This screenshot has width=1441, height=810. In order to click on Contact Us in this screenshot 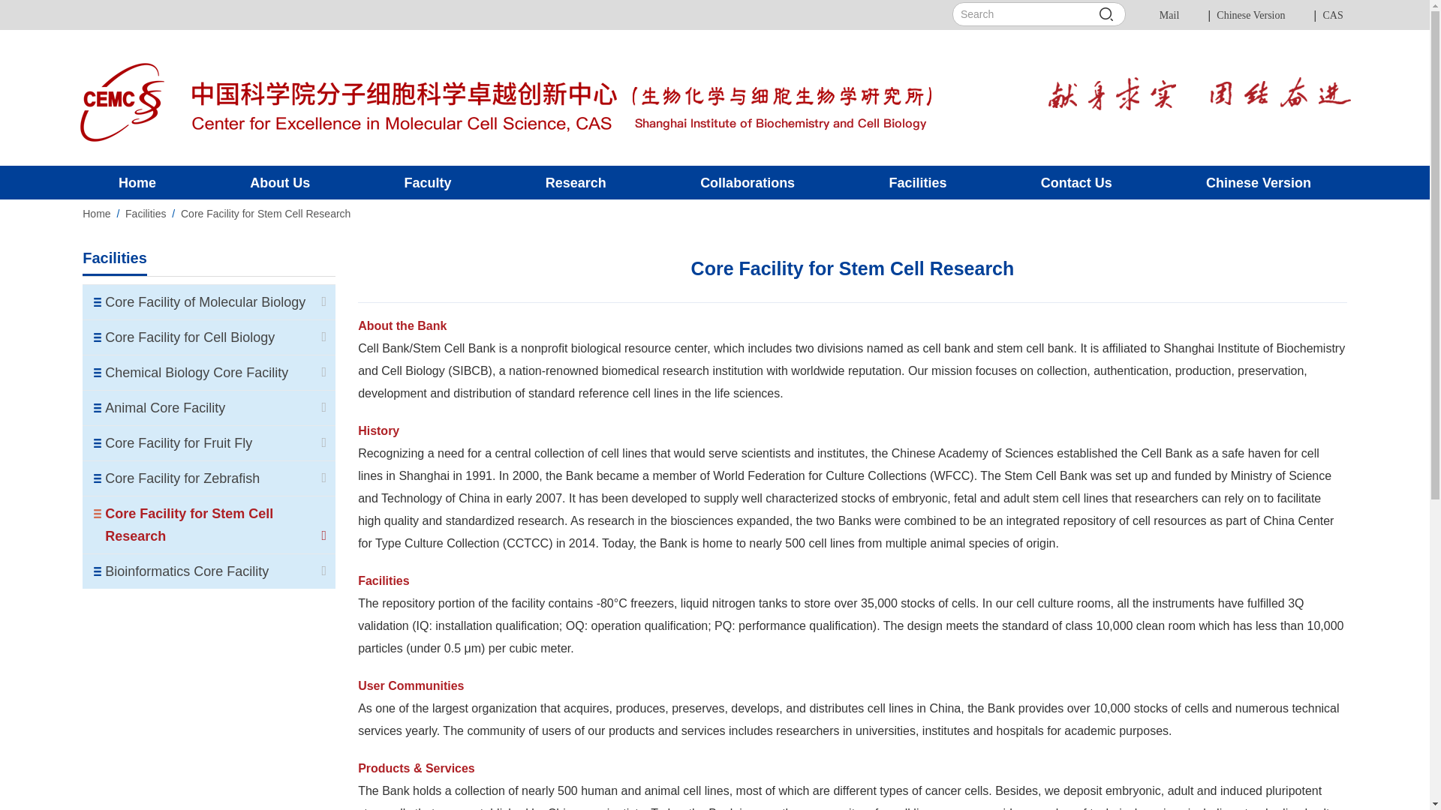, I will do `click(1076, 182)`.